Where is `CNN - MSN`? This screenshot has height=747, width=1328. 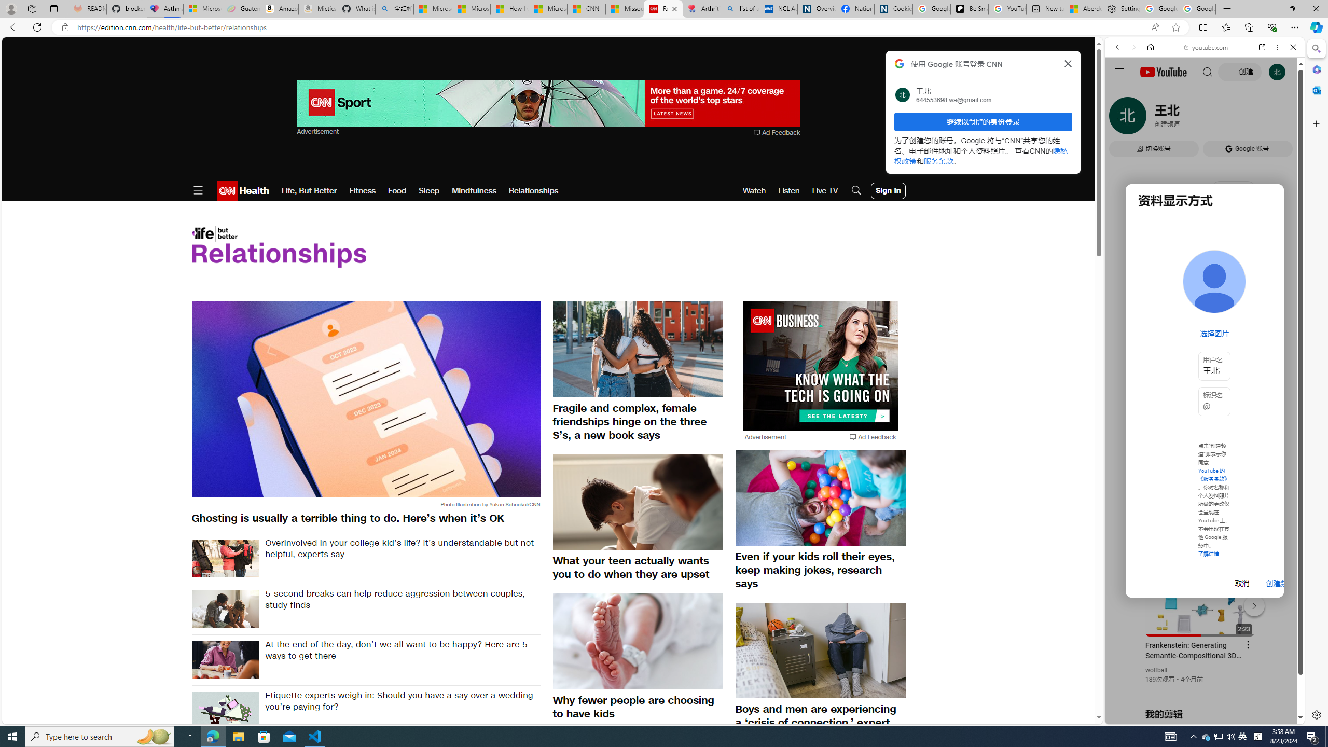 CNN - MSN is located at coordinates (586, 9).